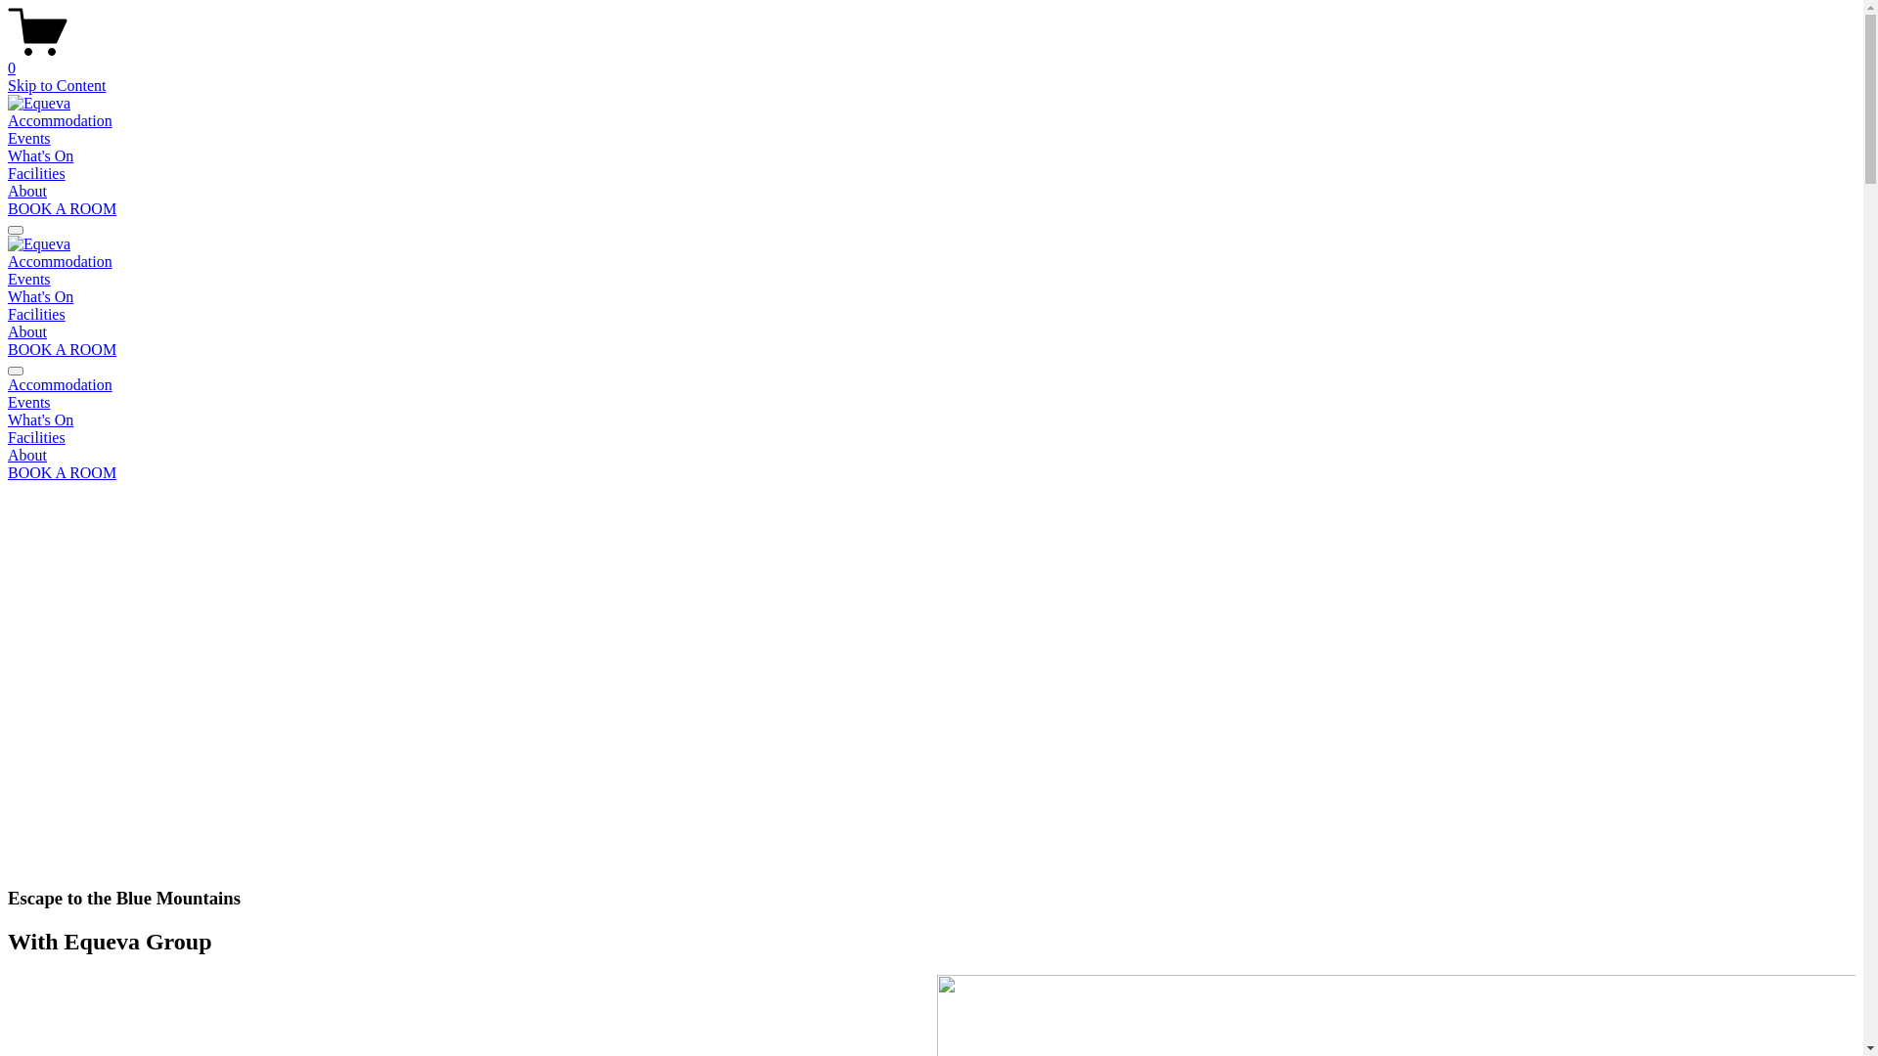  I want to click on What's On, so click(41, 296).